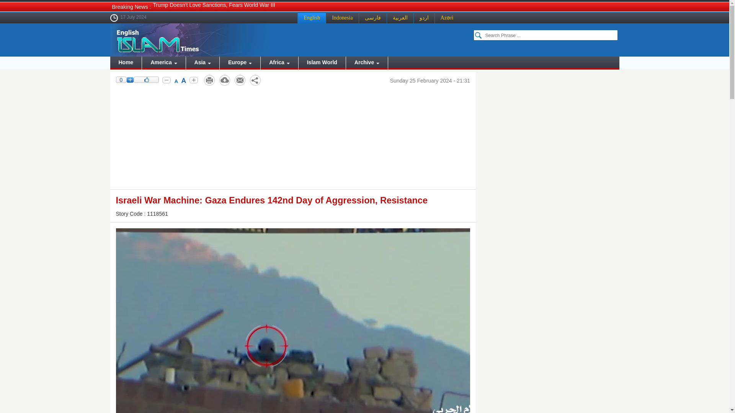  Describe the element at coordinates (312, 18) in the screenshot. I see `English` at that location.